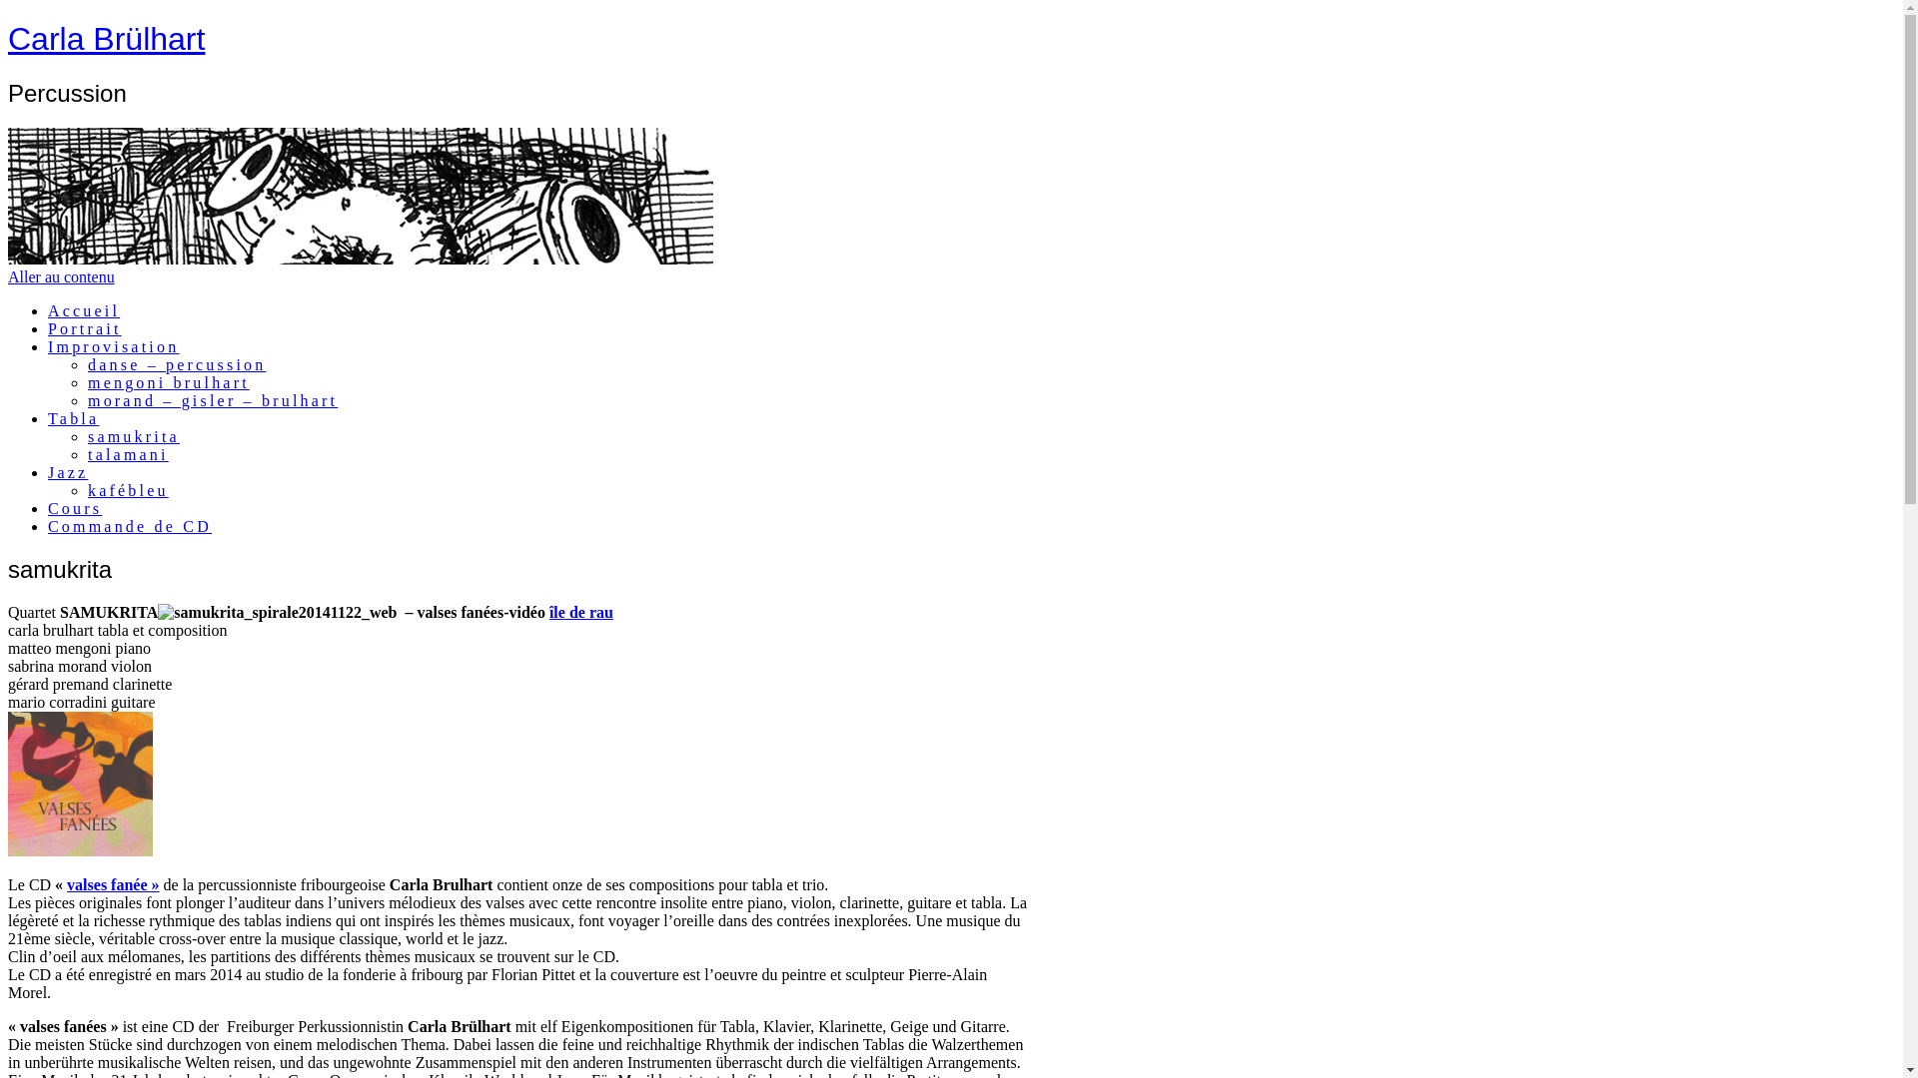  Describe the element at coordinates (75, 509) in the screenshot. I see `Cours` at that location.